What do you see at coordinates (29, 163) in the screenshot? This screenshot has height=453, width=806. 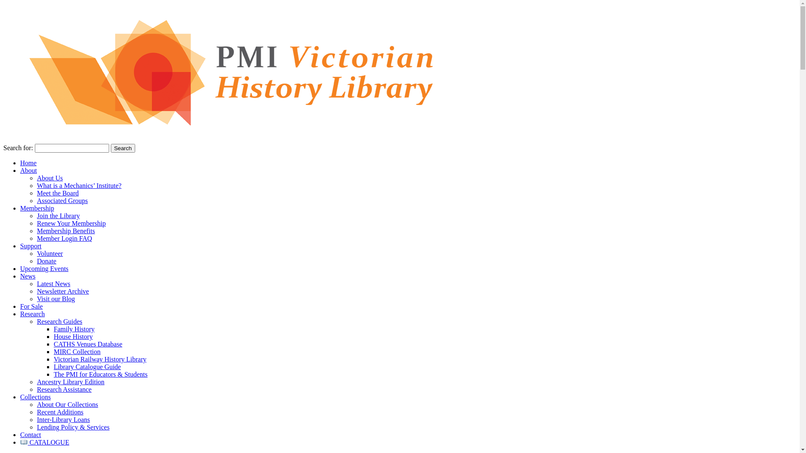 I see `Home` at bounding box center [29, 163].